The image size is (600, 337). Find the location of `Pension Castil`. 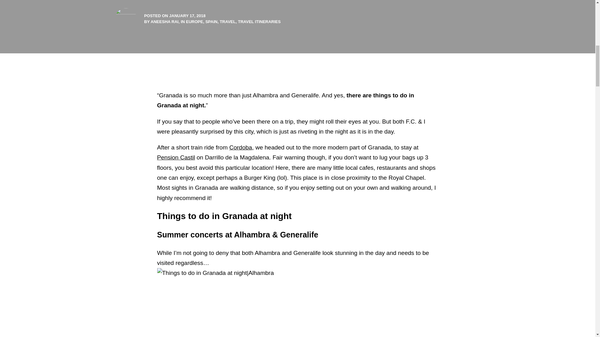

Pension Castil is located at coordinates (176, 157).